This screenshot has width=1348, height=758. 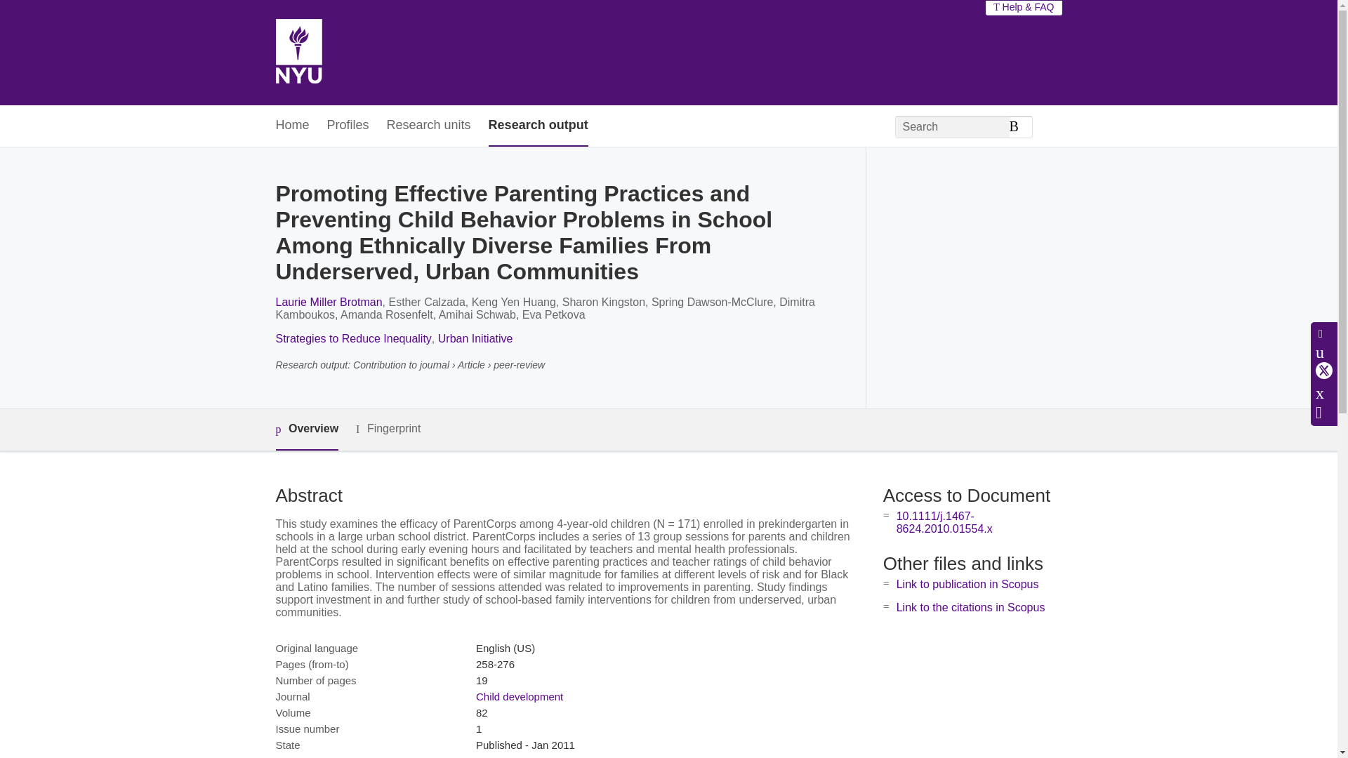 I want to click on Link to the citations in Scopus, so click(x=970, y=607).